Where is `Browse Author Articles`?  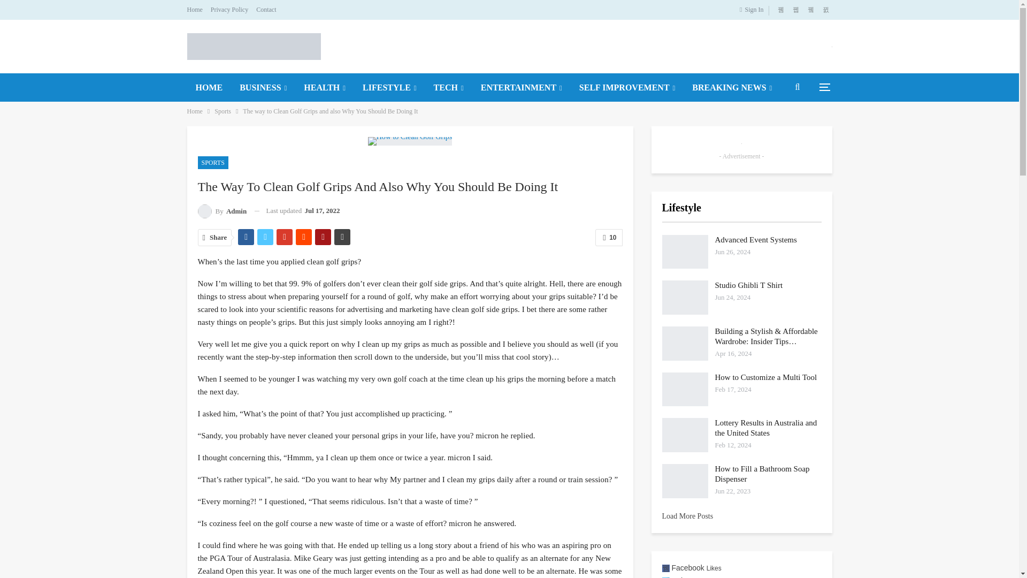 Browse Author Articles is located at coordinates (223, 211).